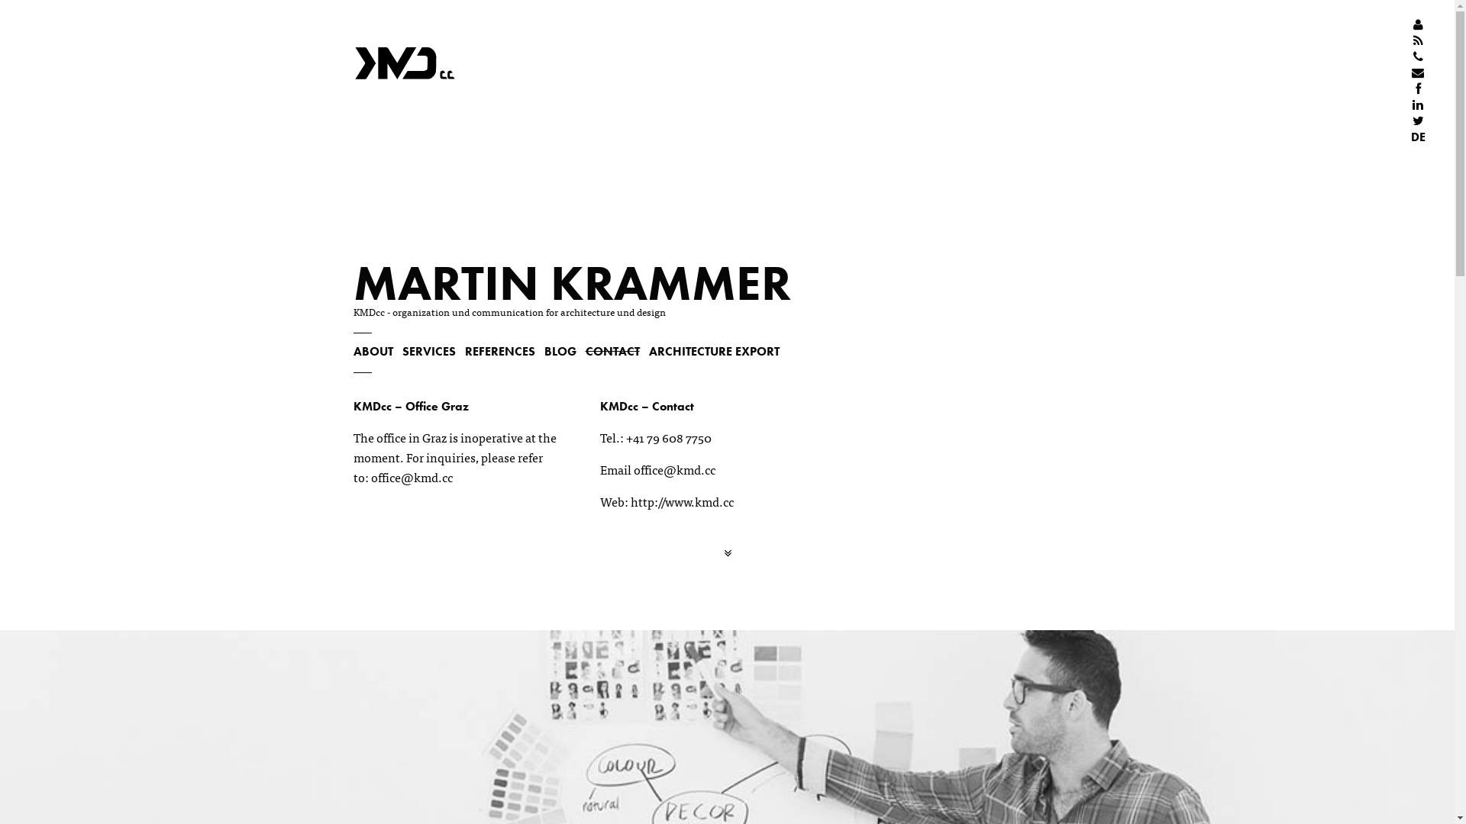  What do you see at coordinates (373, 351) in the screenshot?
I see `ABOUT` at bounding box center [373, 351].